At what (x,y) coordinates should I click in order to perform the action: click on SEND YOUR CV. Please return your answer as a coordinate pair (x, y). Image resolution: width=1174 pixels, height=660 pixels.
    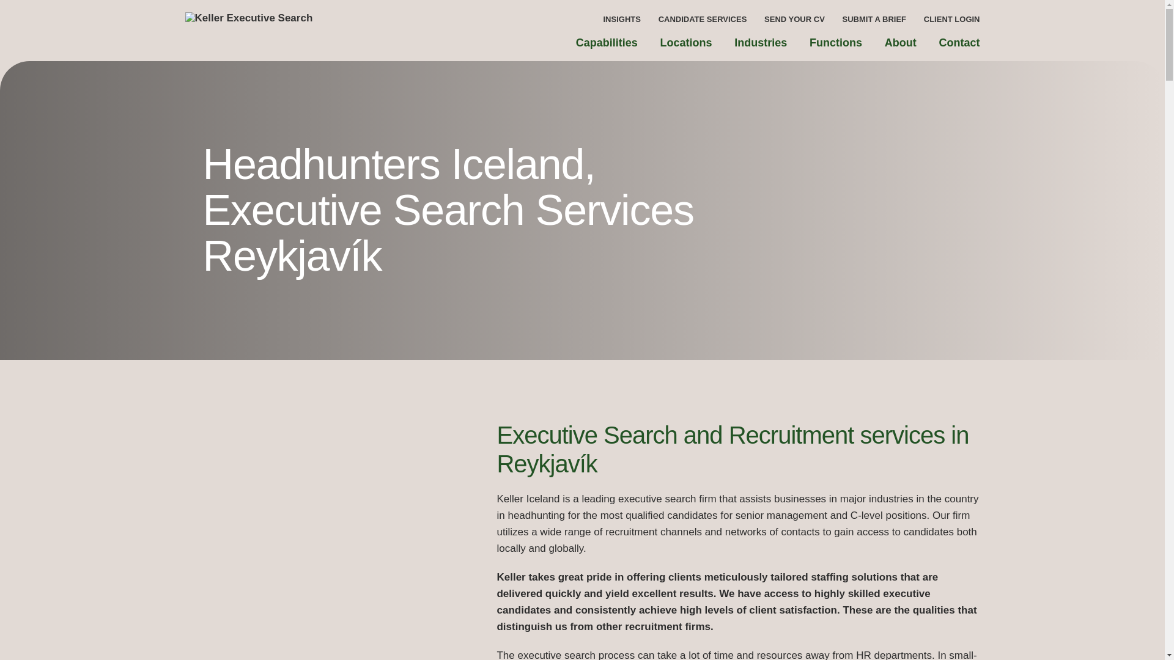
    Looking at the image, I should click on (794, 20).